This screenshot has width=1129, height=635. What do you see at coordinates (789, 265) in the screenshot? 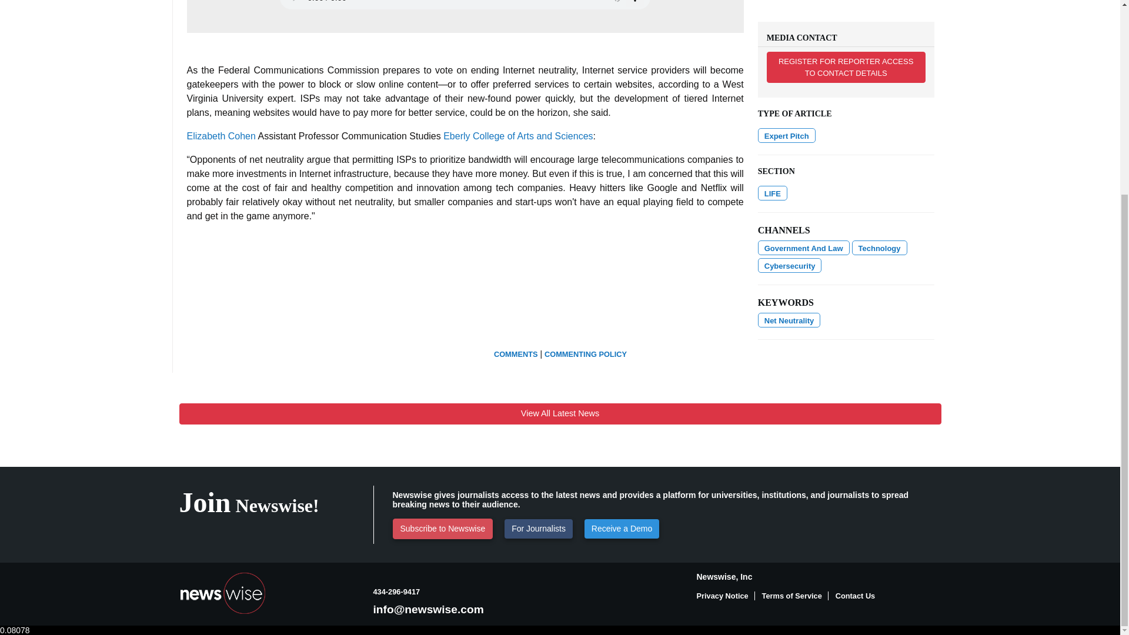
I see `Show all articles in this channel` at bounding box center [789, 265].